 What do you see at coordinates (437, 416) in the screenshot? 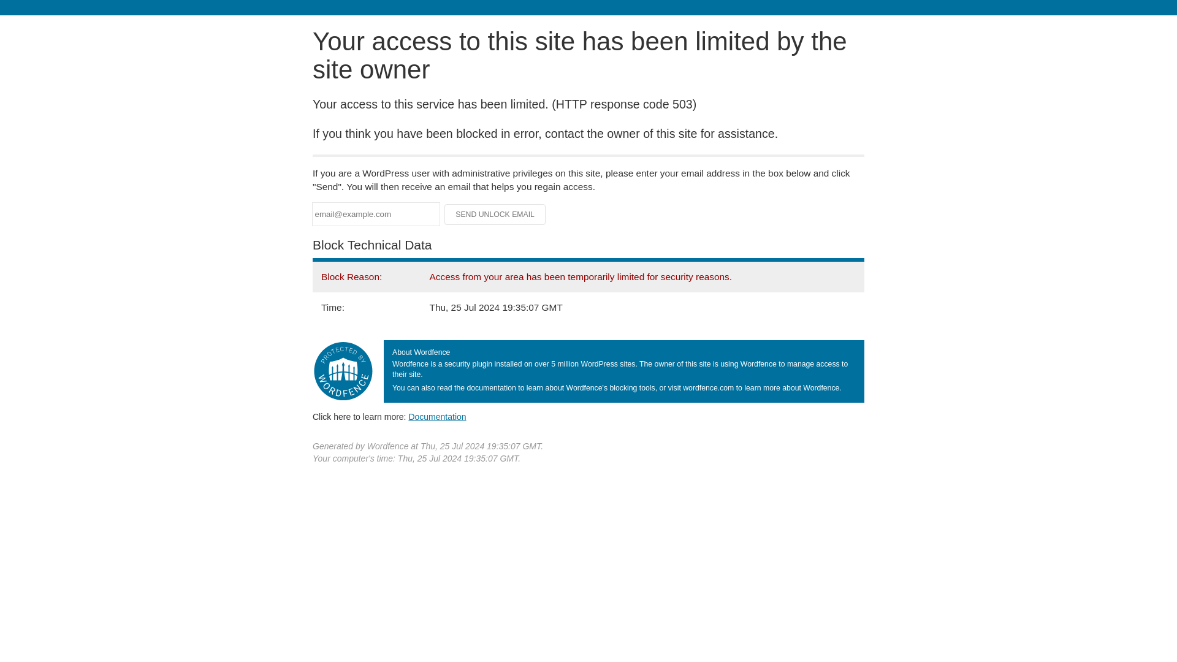
I see `Documentation` at bounding box center [437, 416].